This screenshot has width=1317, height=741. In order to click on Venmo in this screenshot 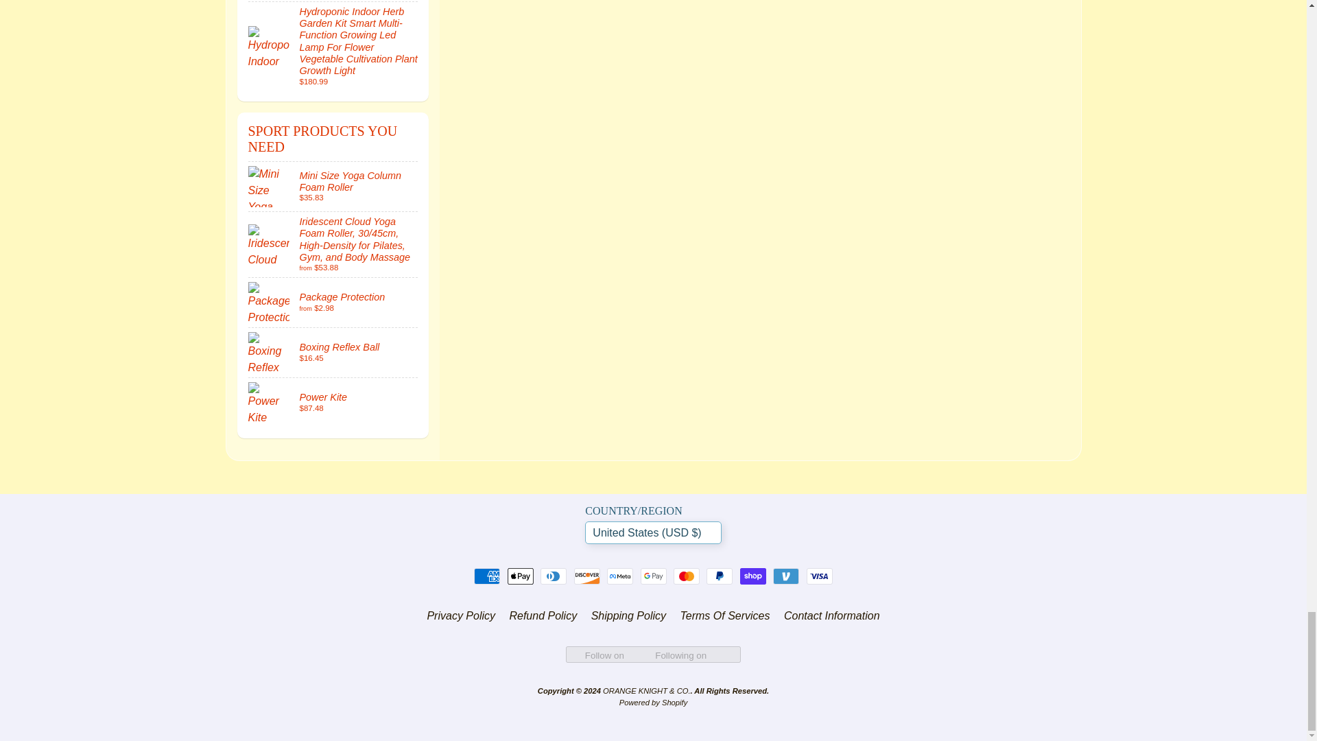, I will do `click(786, 576)`.